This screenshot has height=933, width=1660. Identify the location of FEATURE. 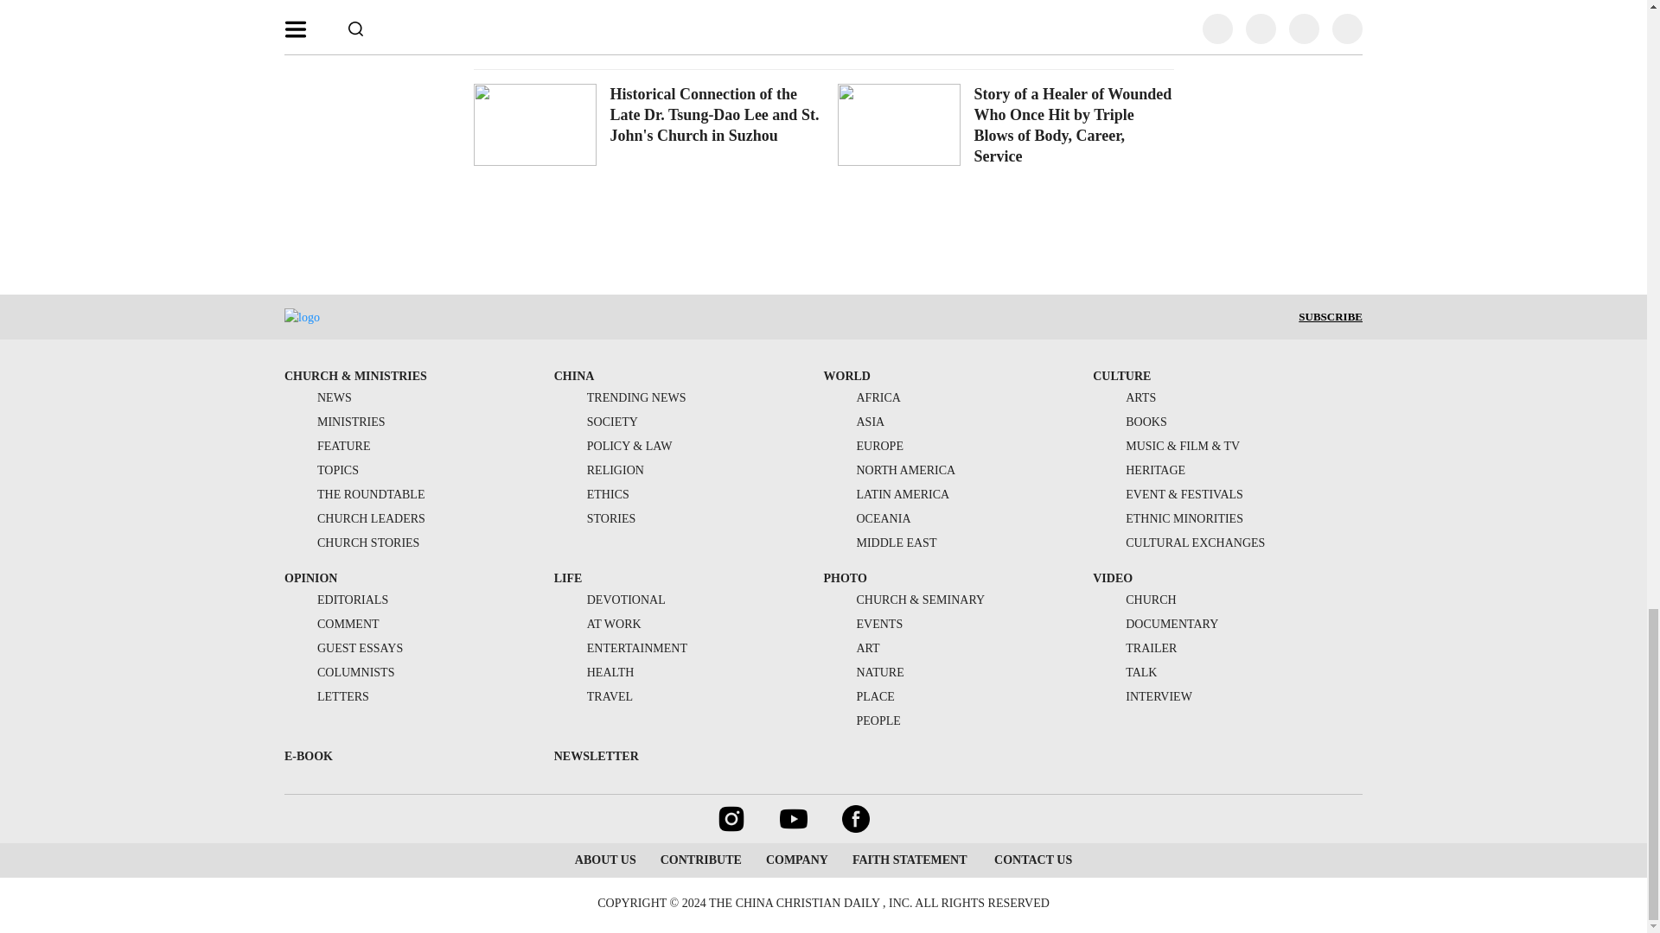
(327, 446).